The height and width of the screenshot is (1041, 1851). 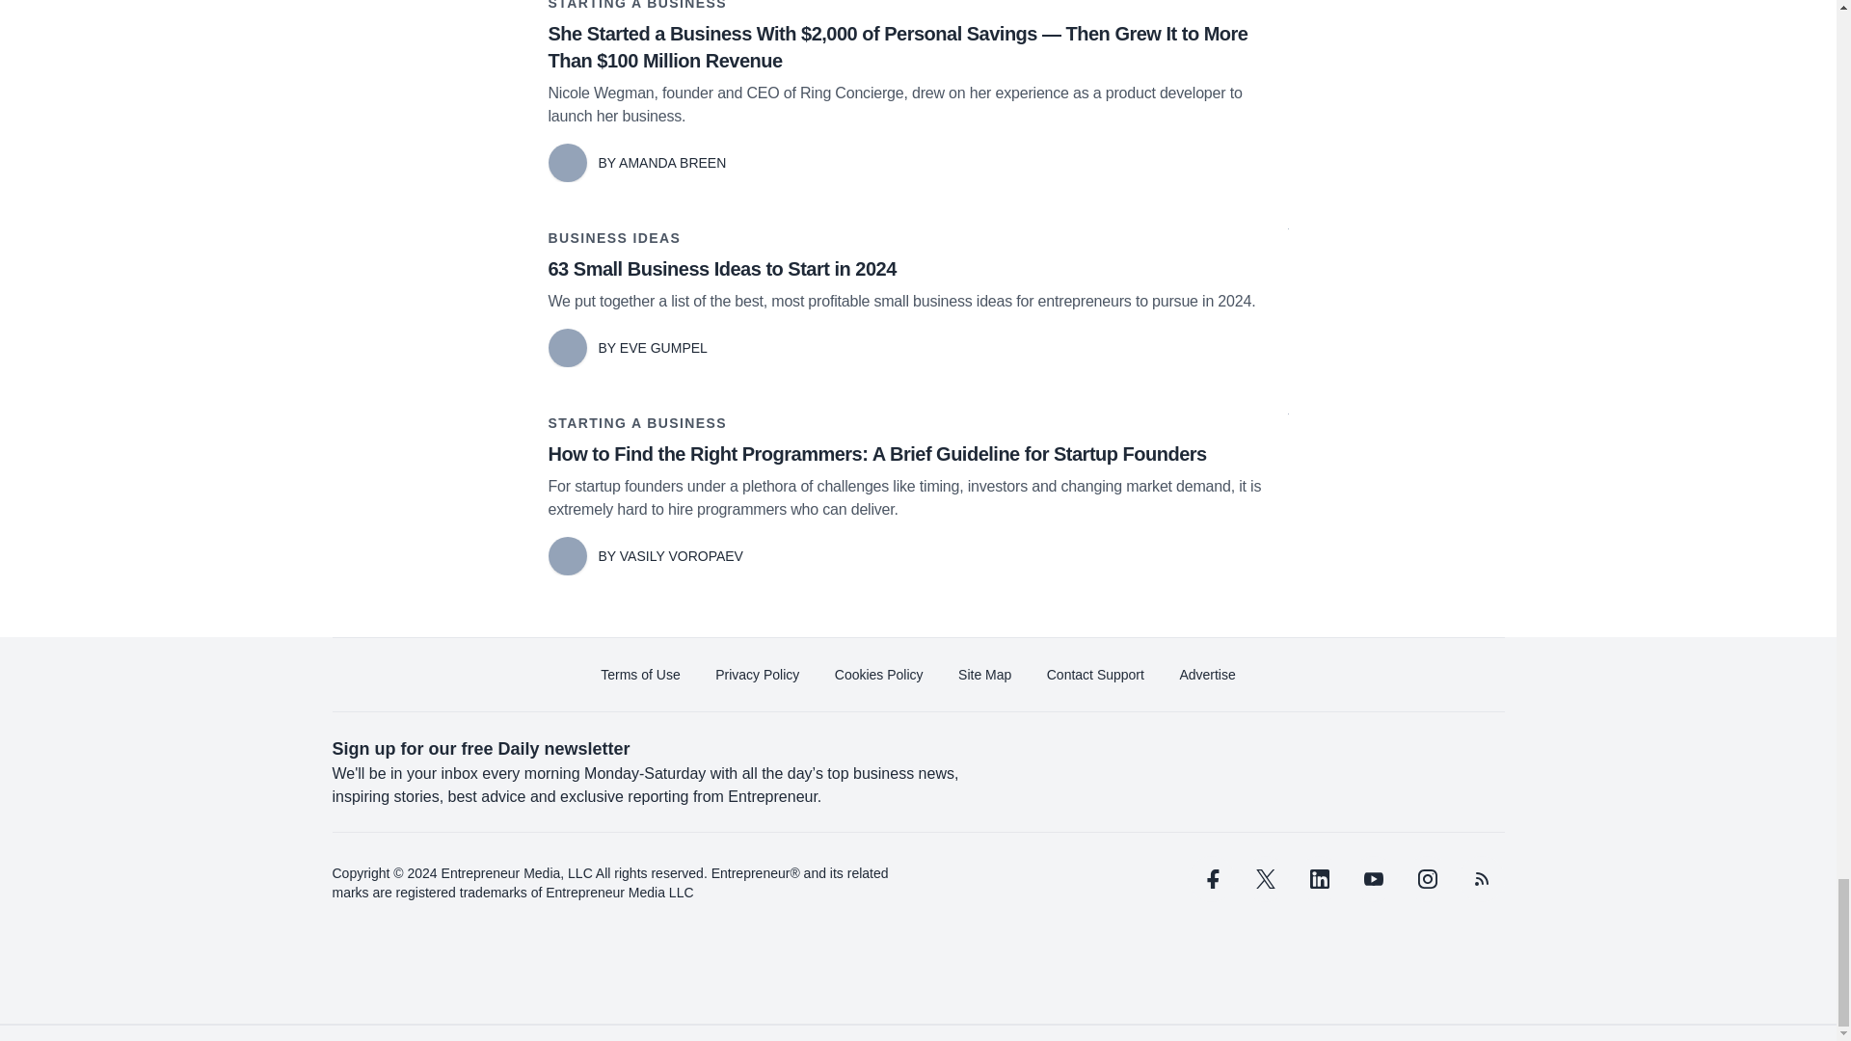 What do you see at coordinates (1426, 879) in the screenshot?
I see `instagram` at bounding box center [1426, 879].